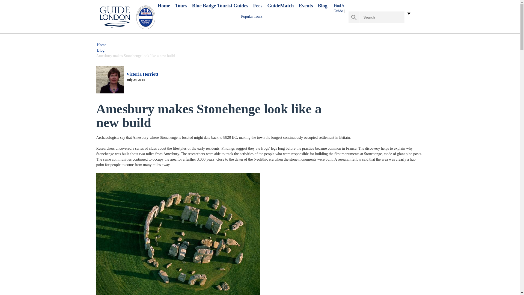 The height and width of the screenshot is (295, 524). Describe the element at coordinates (306, 6) in the screenshot. I see `Events` at that location.